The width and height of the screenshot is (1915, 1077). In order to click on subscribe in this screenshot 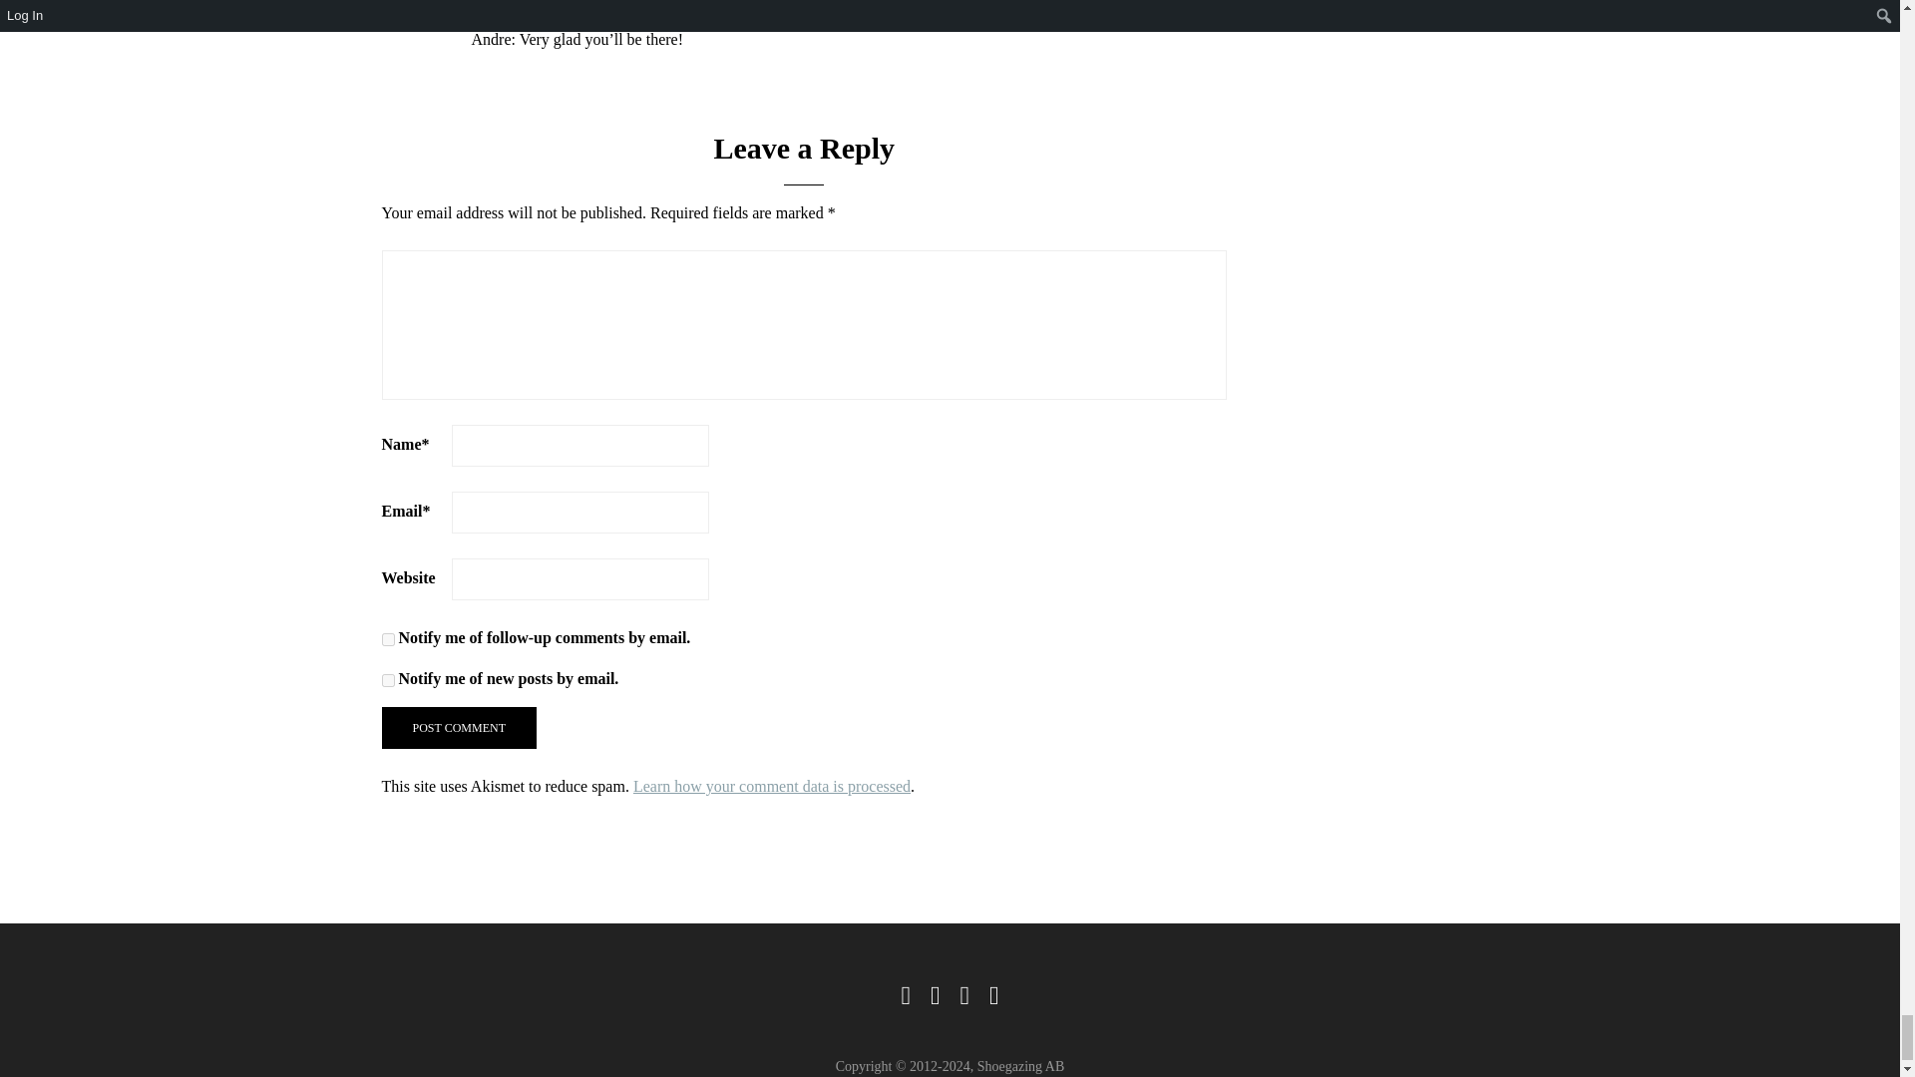, I will do `click(387, 680)`.